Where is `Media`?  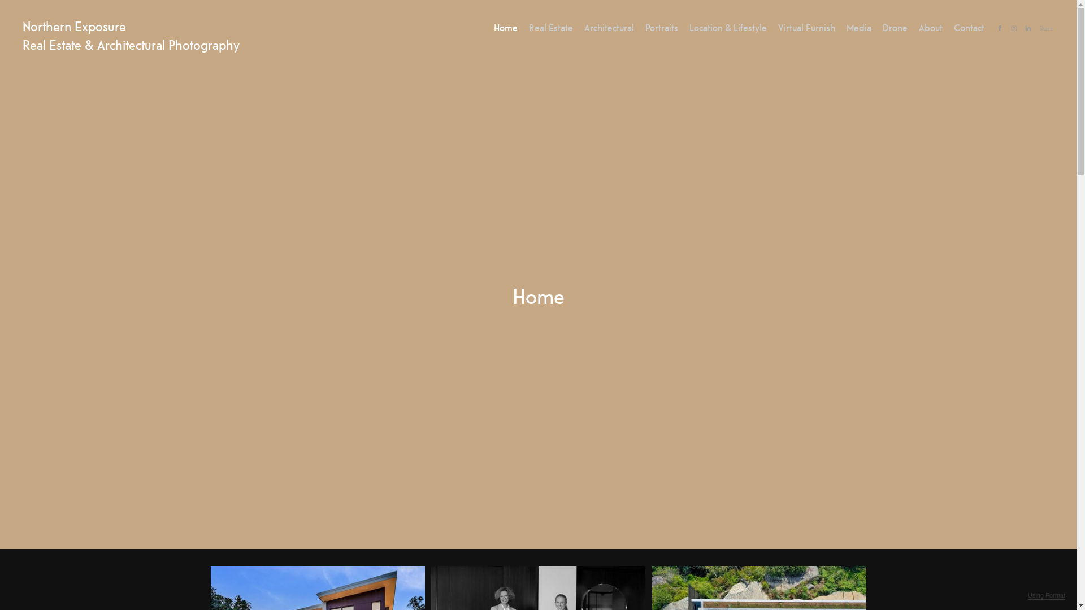
Media is located at coordinates (859, 27).